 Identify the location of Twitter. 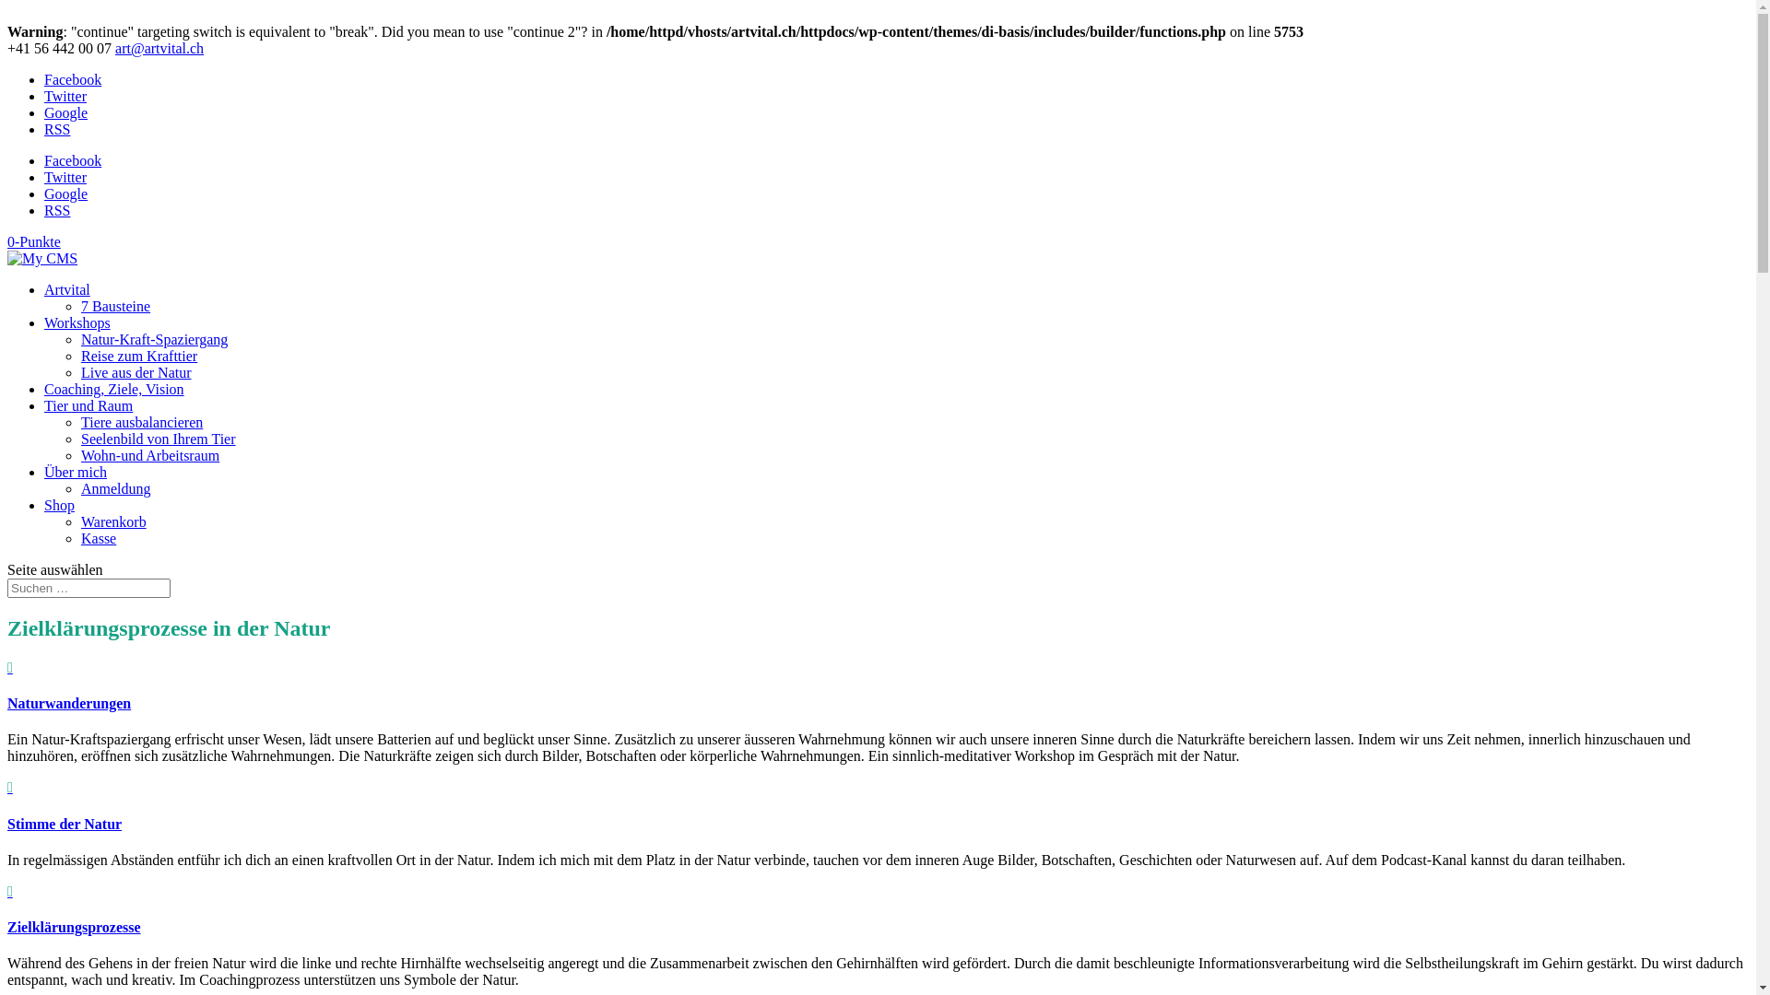
(65, 96).